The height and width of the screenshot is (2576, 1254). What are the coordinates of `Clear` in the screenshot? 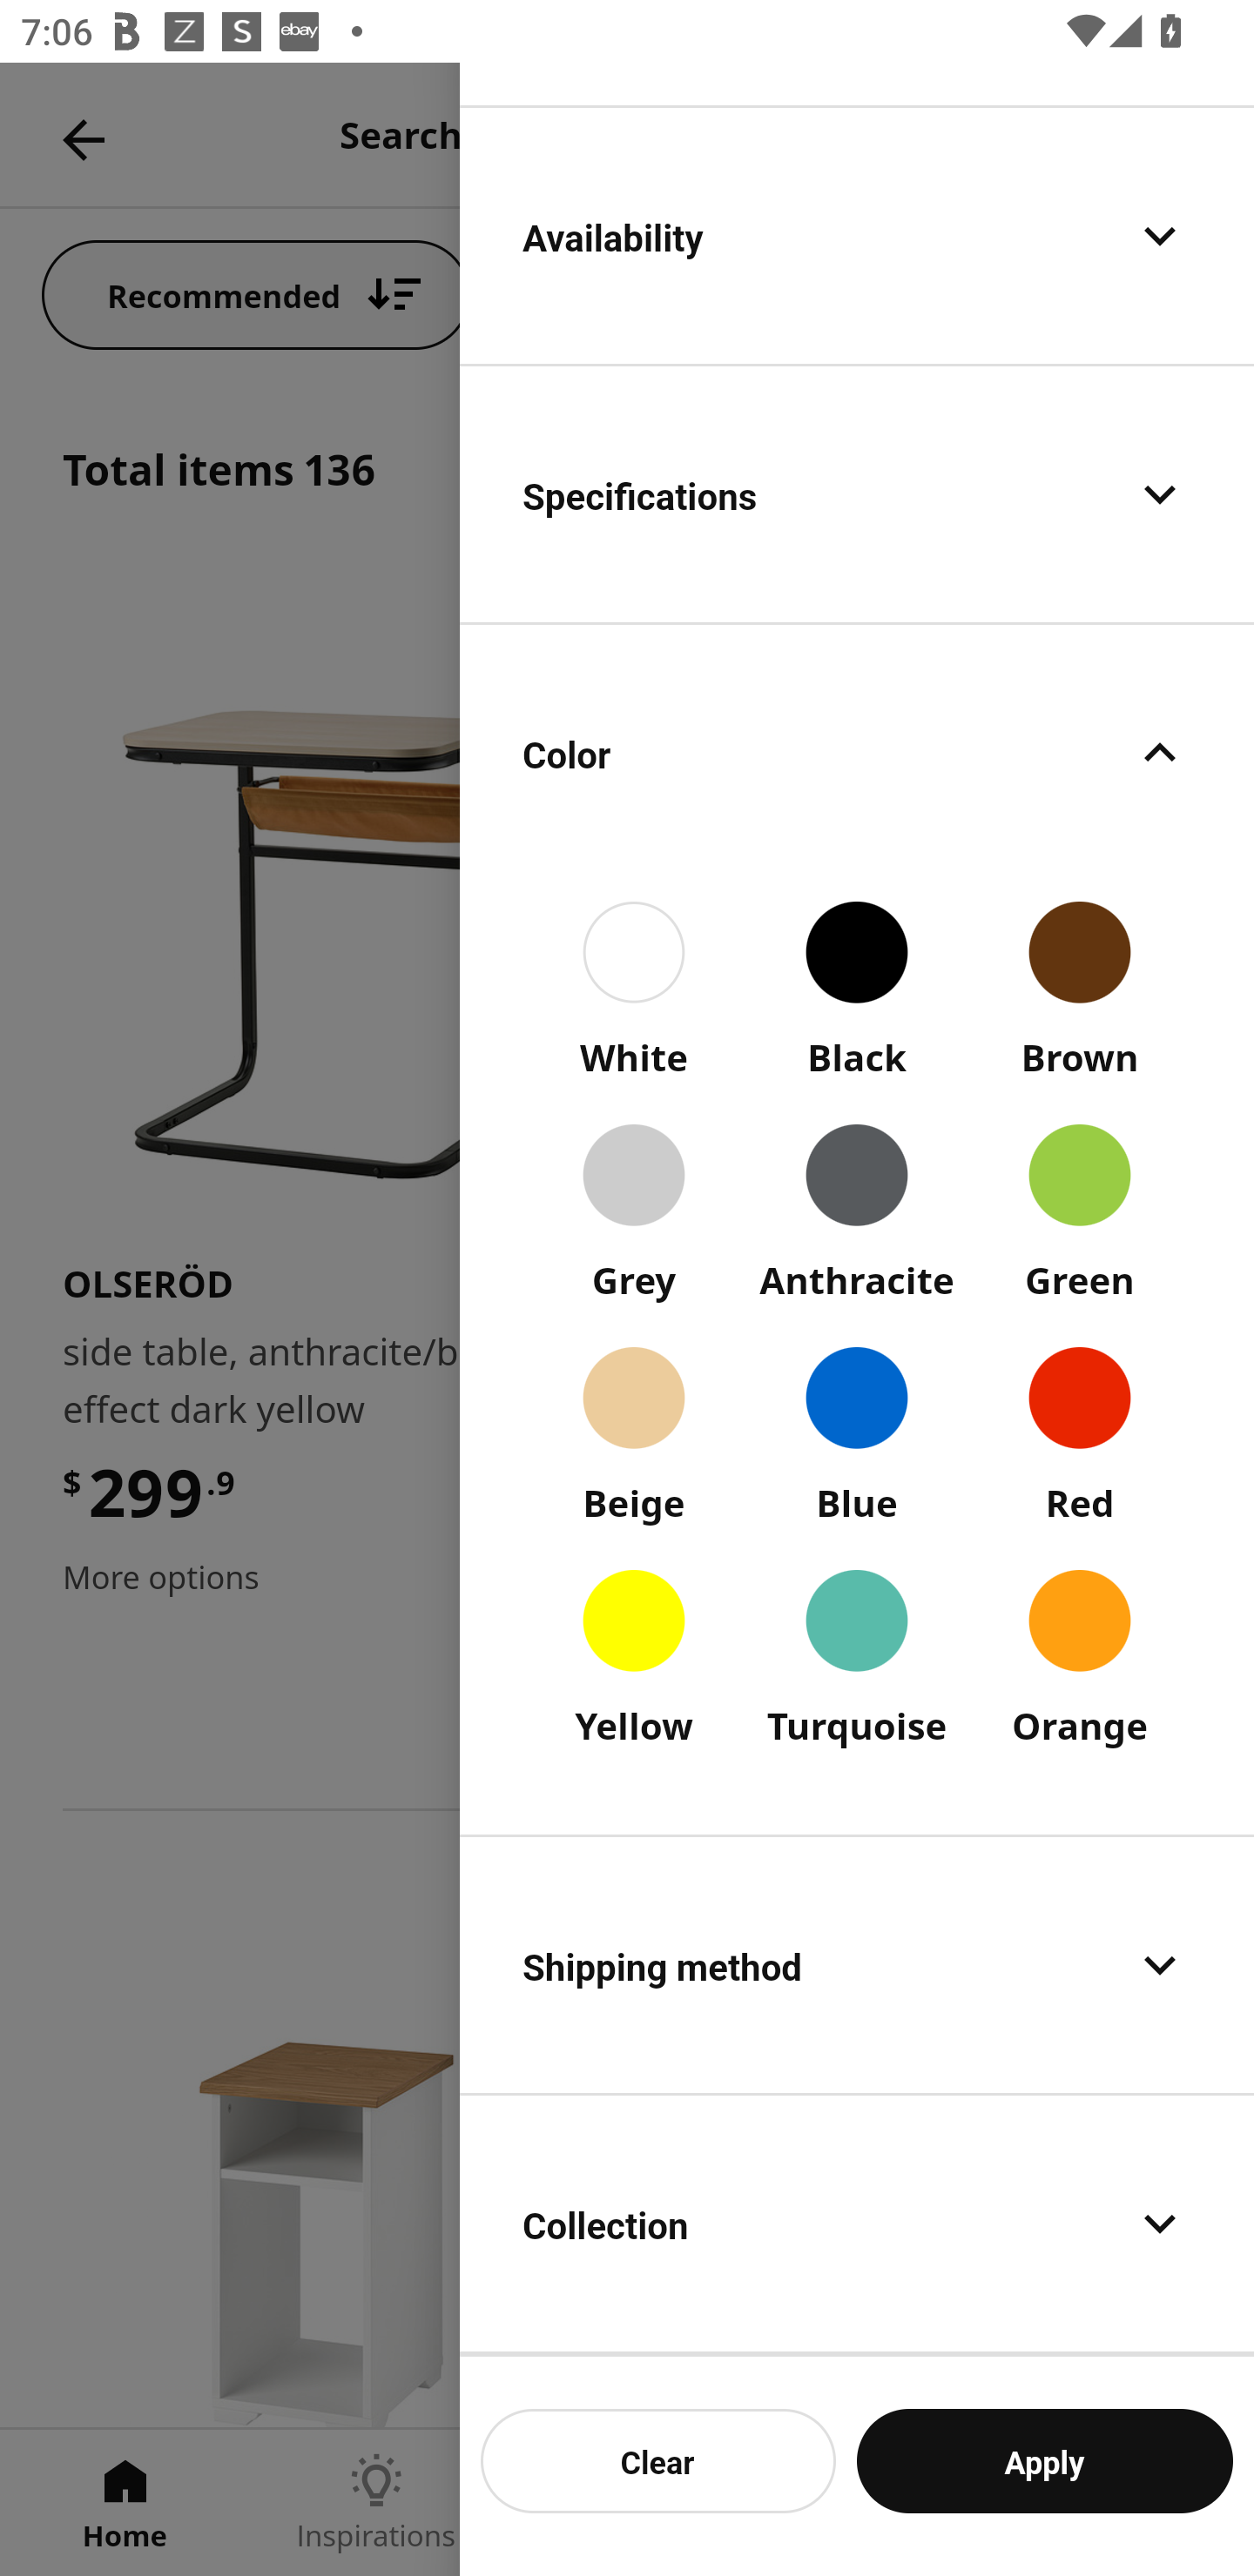 It's located at (658, 2461).